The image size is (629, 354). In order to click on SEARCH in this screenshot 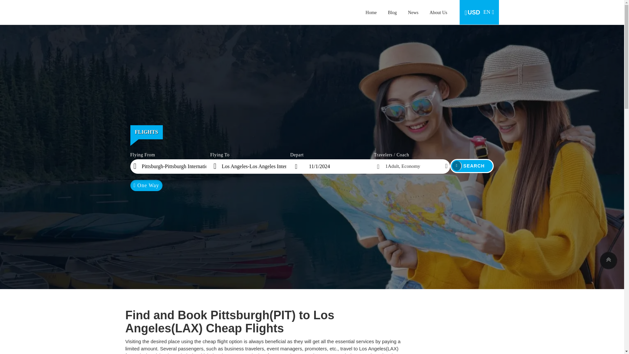, I will do `click(480, 12)`.